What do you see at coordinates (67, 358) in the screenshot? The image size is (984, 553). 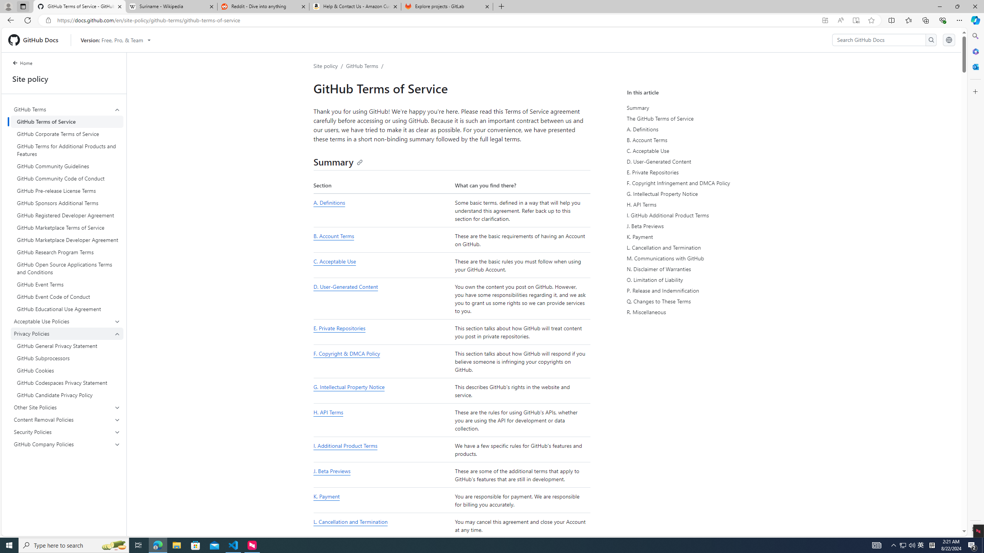 I see `GitHub Subprocessors` at bounding box center [67, 358].